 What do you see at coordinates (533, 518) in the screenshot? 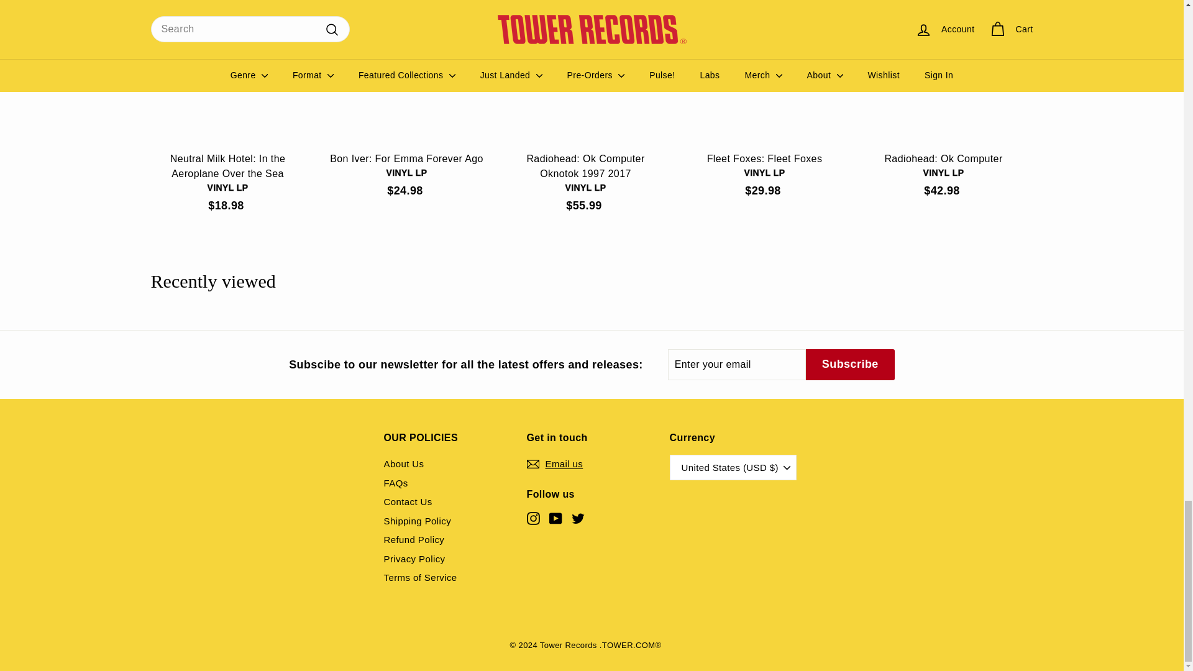
I see `Tower Records on Instagram` at bounding box center [533, 518].